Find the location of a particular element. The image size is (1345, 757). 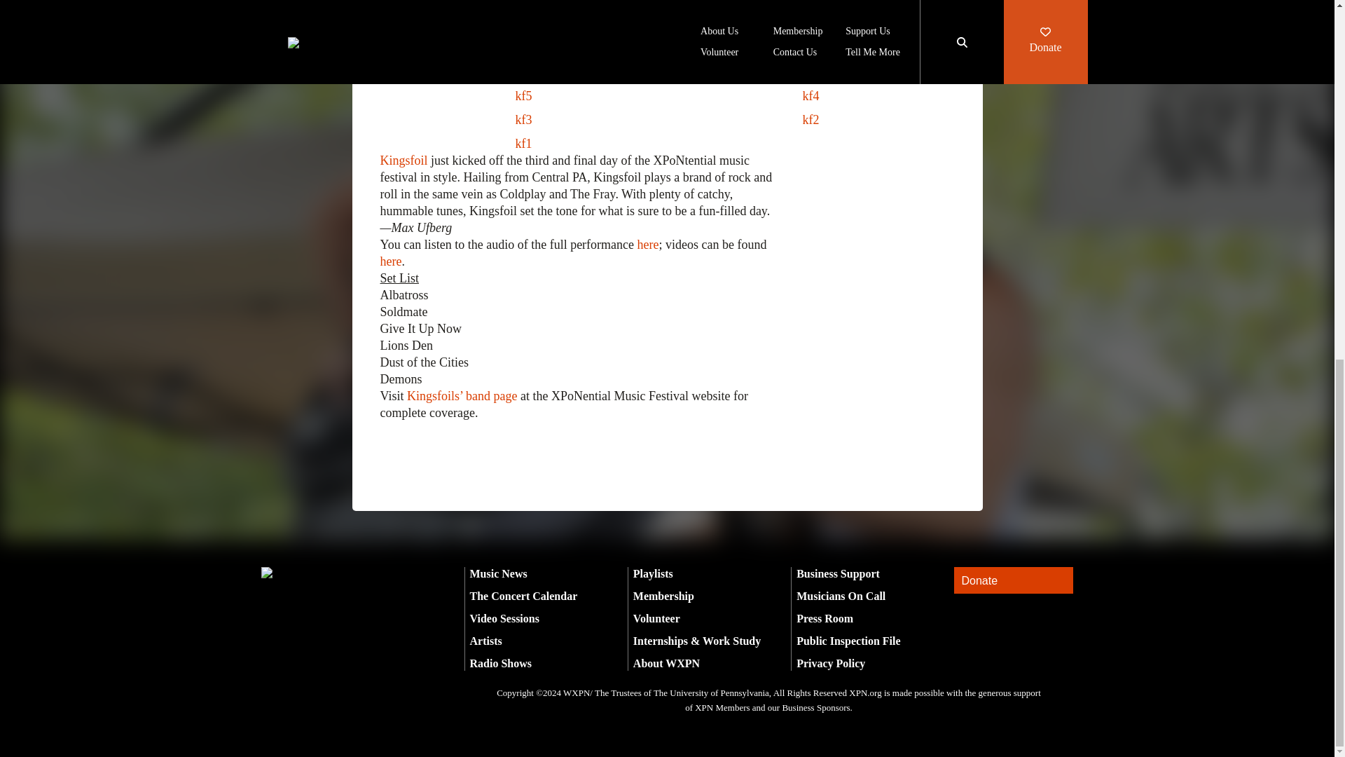

Membership is located at coordinates (663, 596).